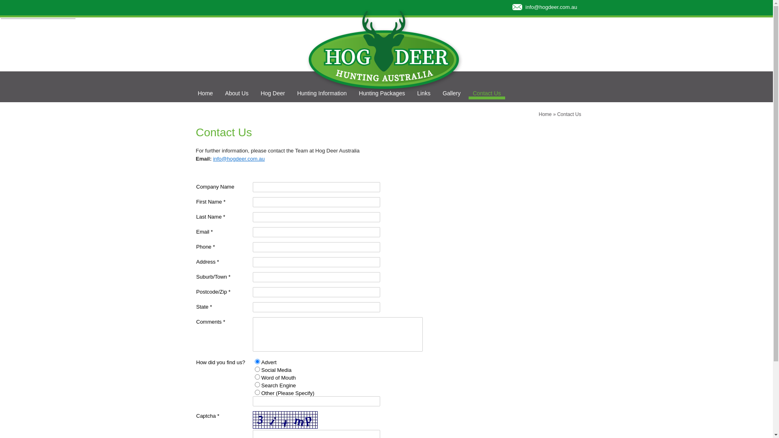  Describe the element at coordinates (273, 93) in the screenshot. I see `Hog Deer` at that location.